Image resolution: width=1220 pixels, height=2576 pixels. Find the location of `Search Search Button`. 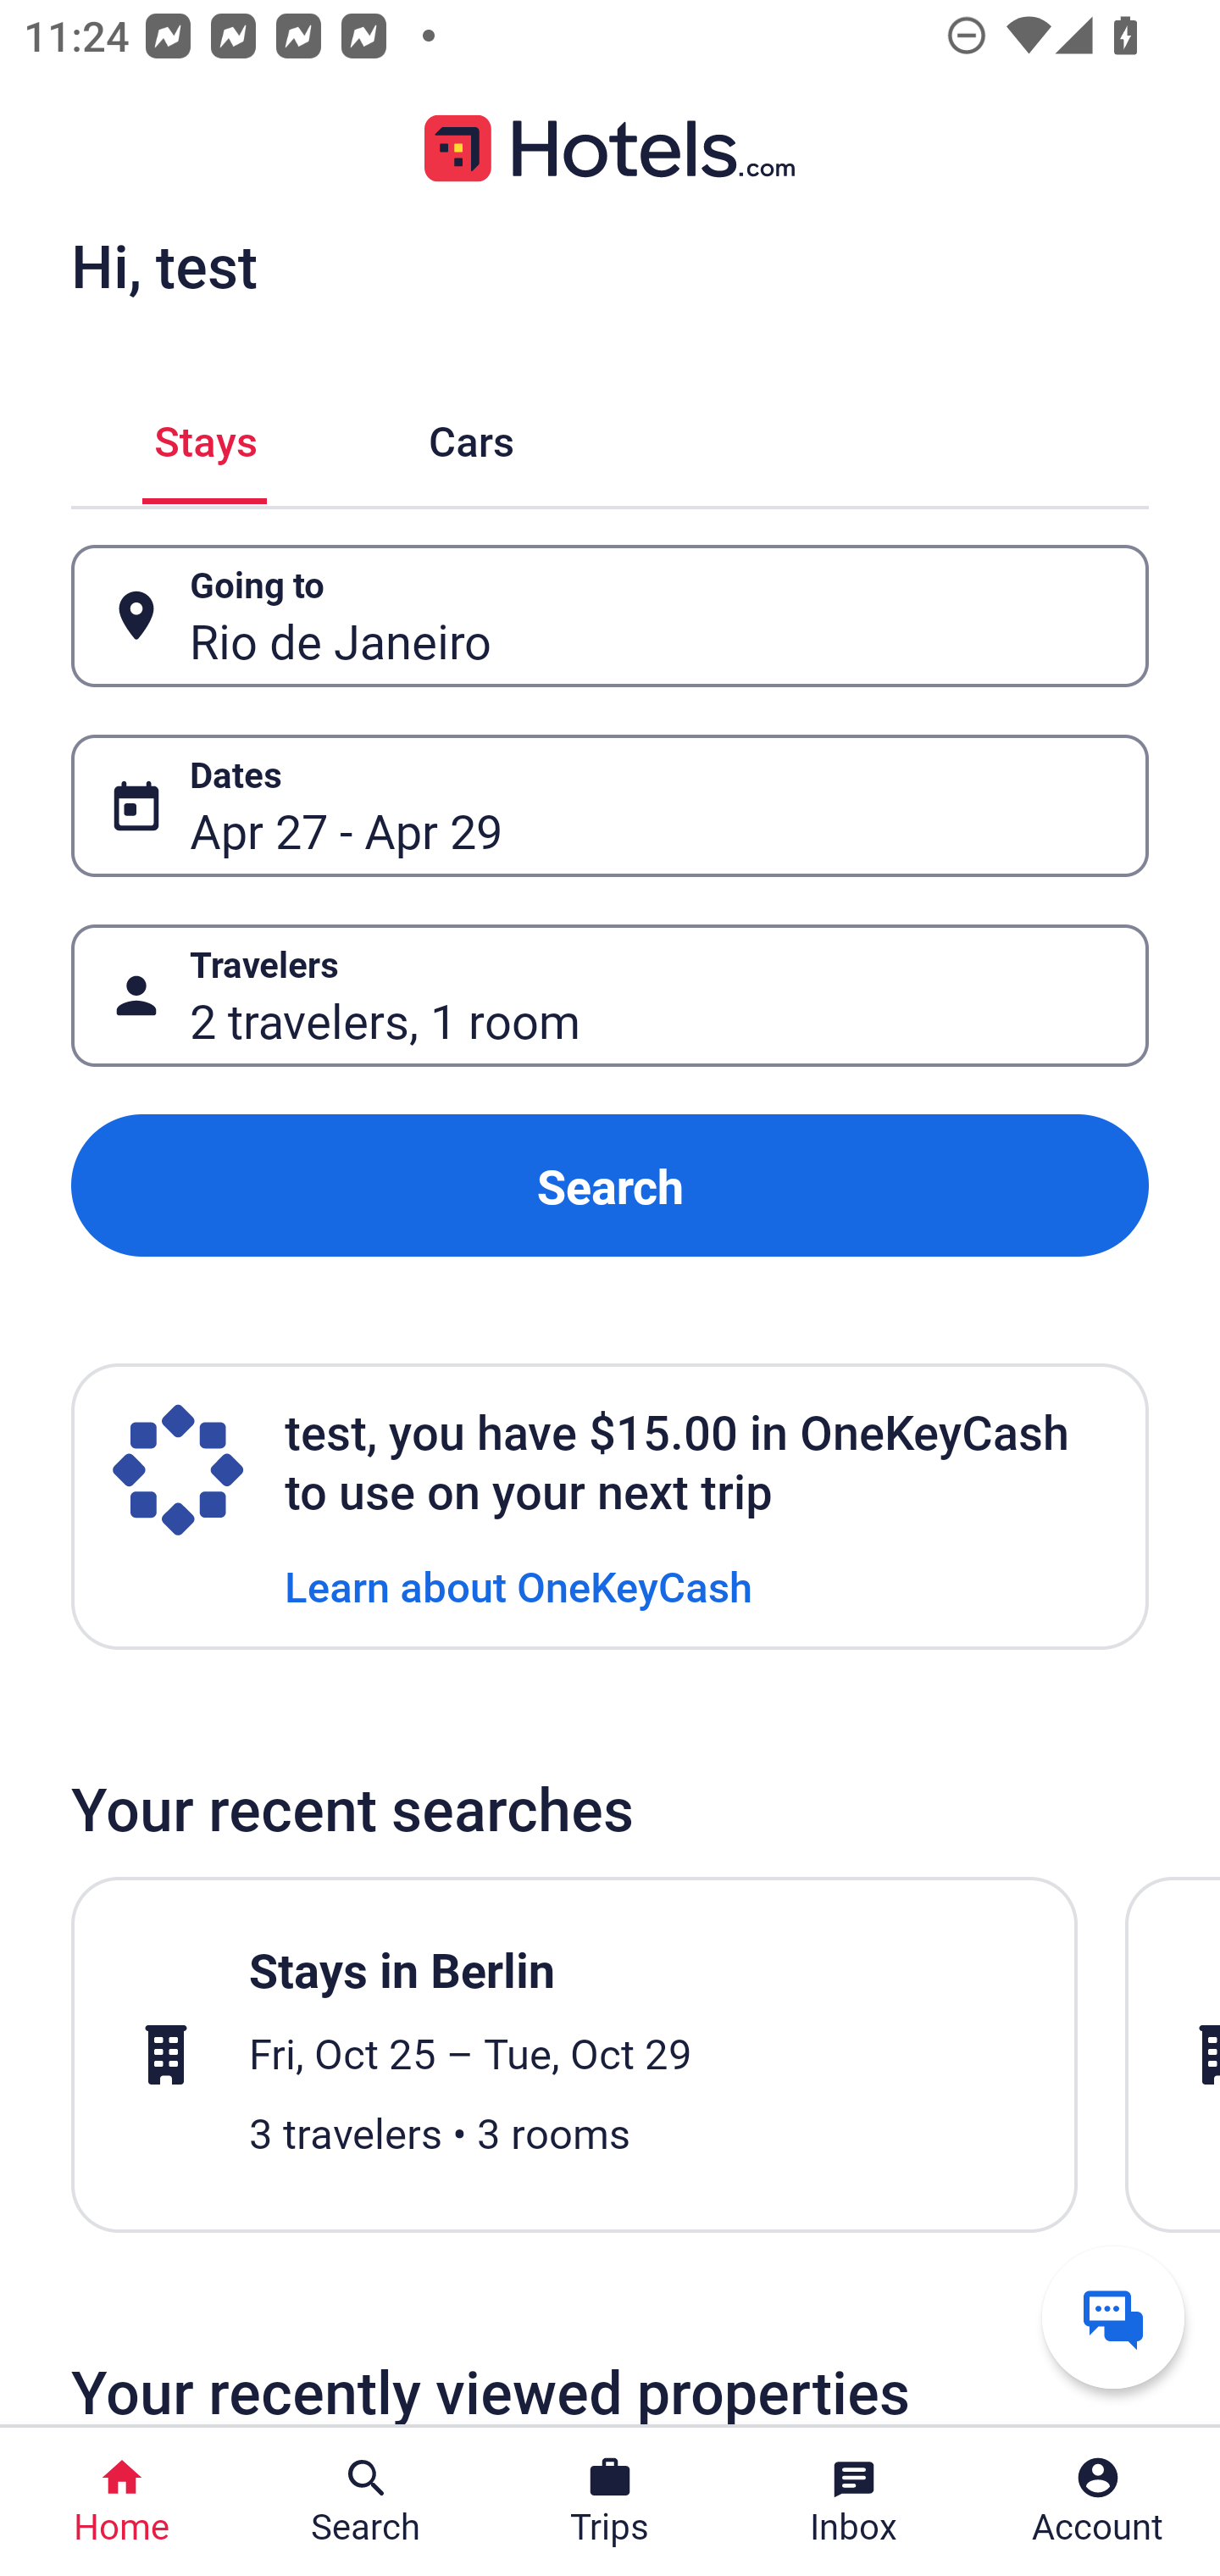

Search Search Button is located at coordinates (366, 2501).